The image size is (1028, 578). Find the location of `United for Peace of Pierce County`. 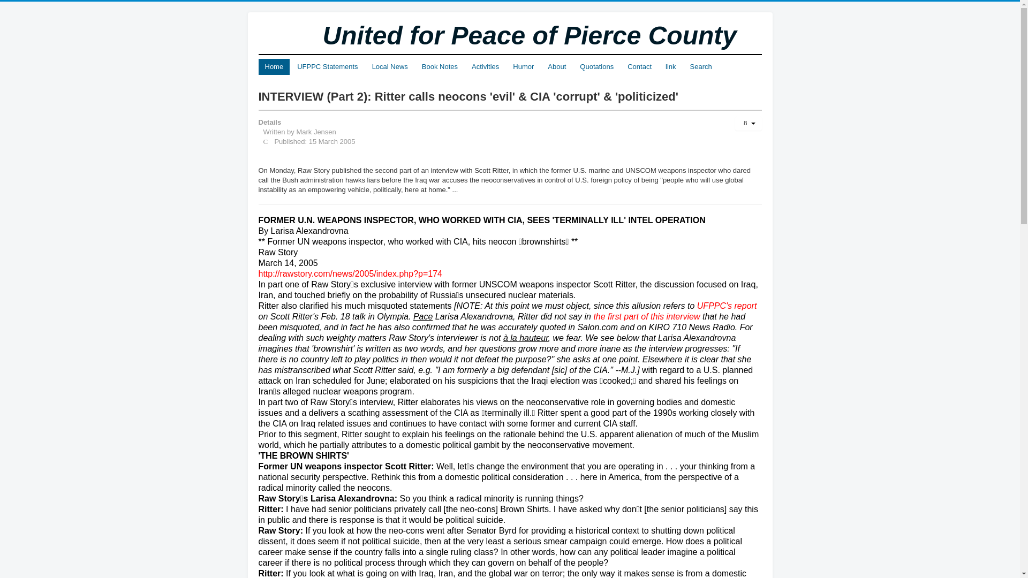

United for Peace of Pierce County is located at coordinates (530, 35).